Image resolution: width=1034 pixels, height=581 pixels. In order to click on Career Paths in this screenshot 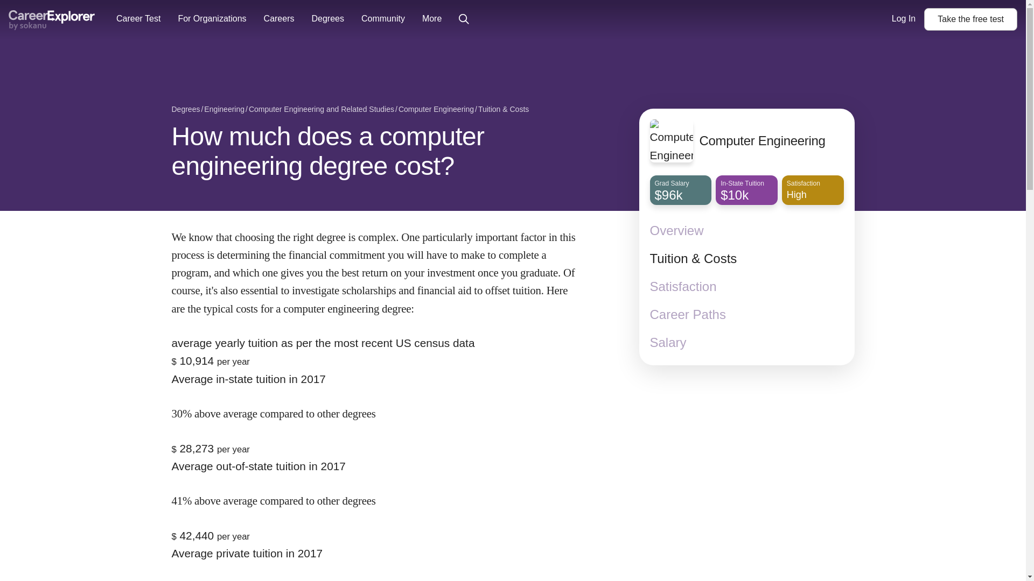, I will do `click(746, 315)`.